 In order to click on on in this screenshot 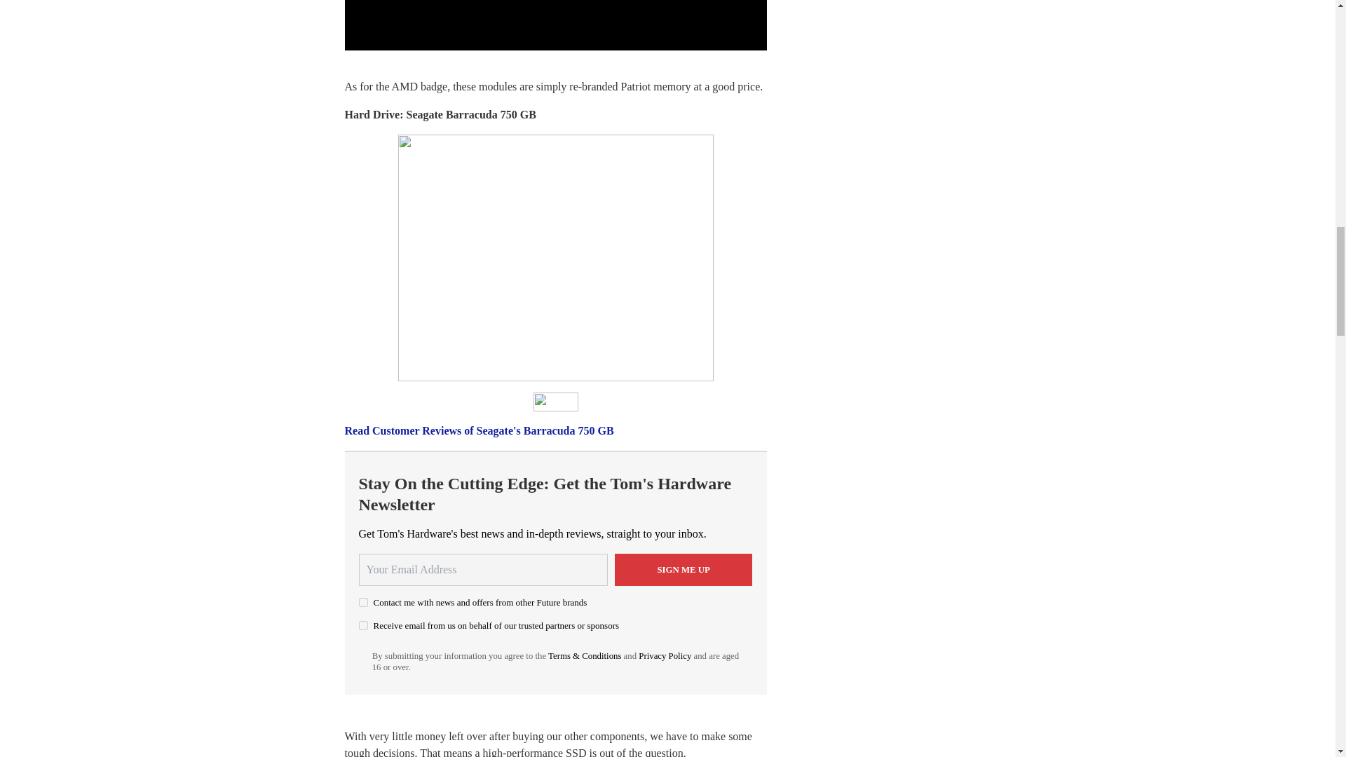, I will do `click(363, 625)`.